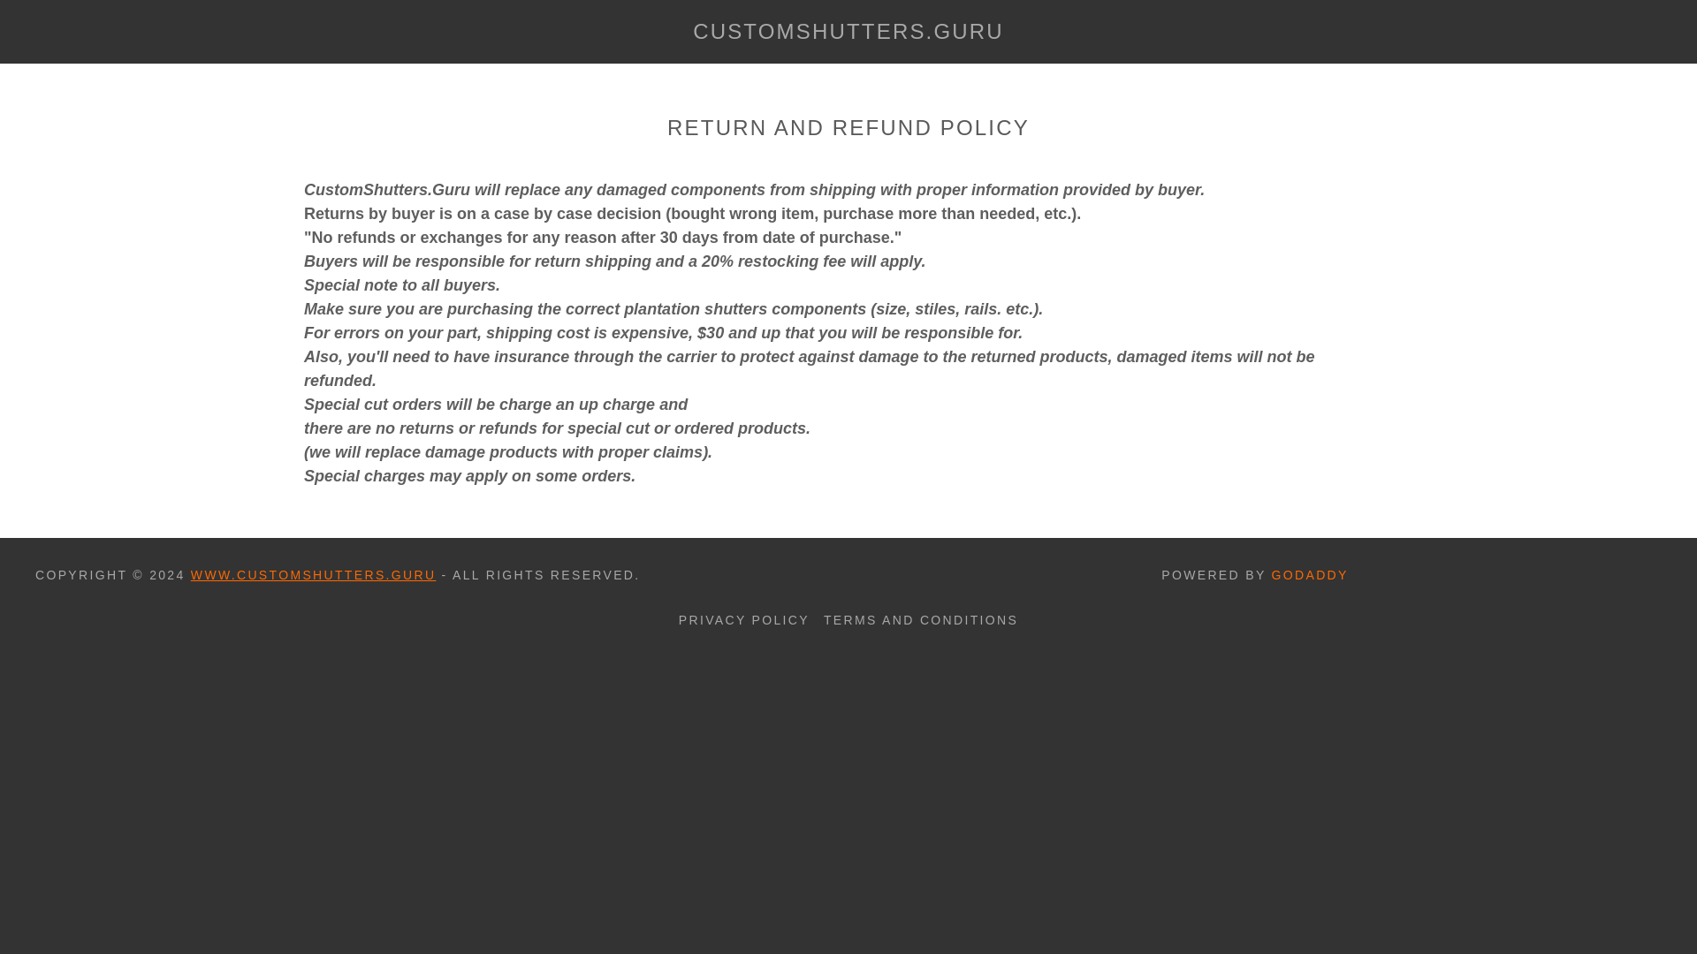 Image resolution: width=1697 pixels, height=954 pixels. What do you see at coordinates (847, 34) in the screenshot?
I see `CUSTOMSHUTTERS.GURU` at bounding box center [847, 34].